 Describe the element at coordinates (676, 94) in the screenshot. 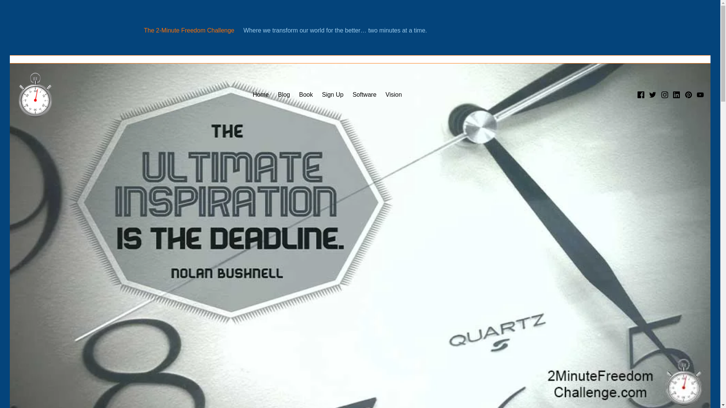

I see `LinkedIn icon` at that location.